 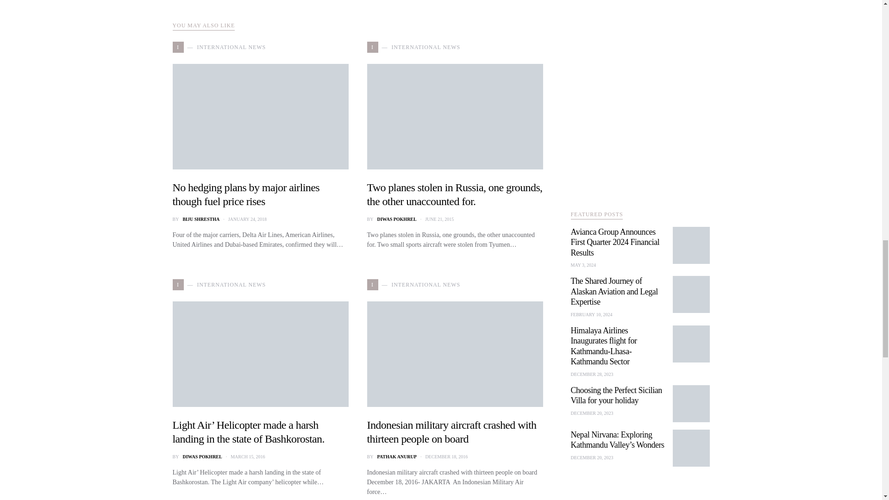 I want to click on View all posts by Pathak Anurup, so click(x=396, y=456).